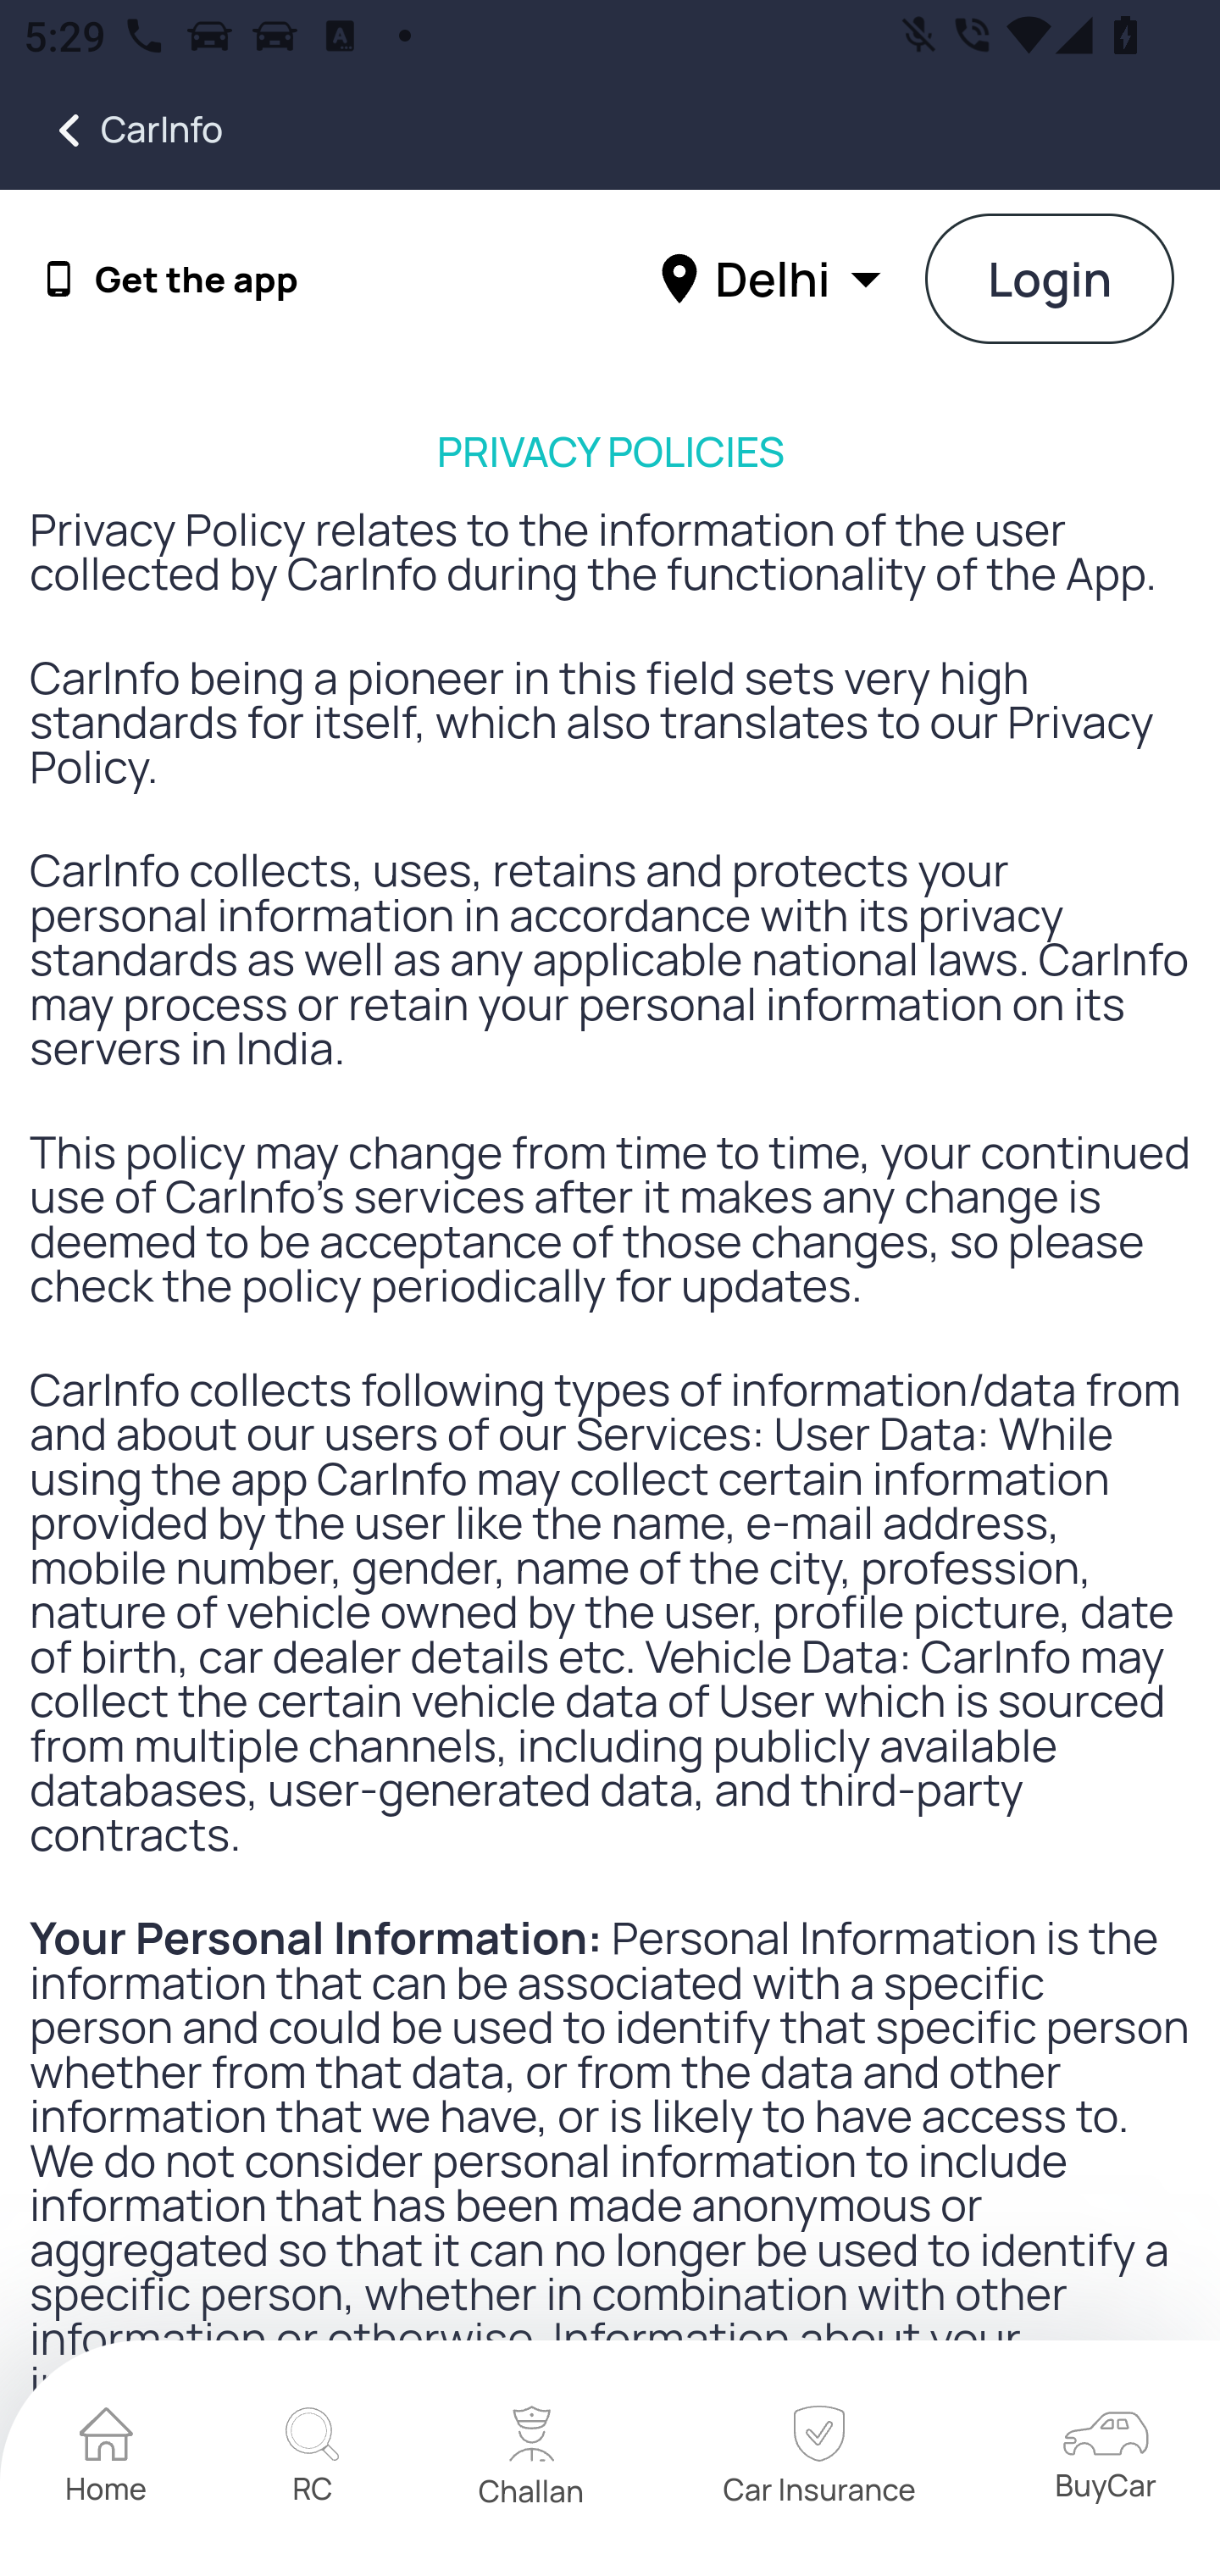 This screenshot has height=2576, width=1220. I want to click on home BuyCar home BuyCar, so click(1105, 2458).